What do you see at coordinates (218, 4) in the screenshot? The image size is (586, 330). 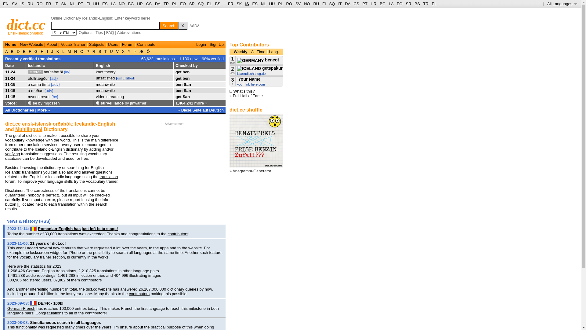 I see `BS` at bounding box center [218, 4].